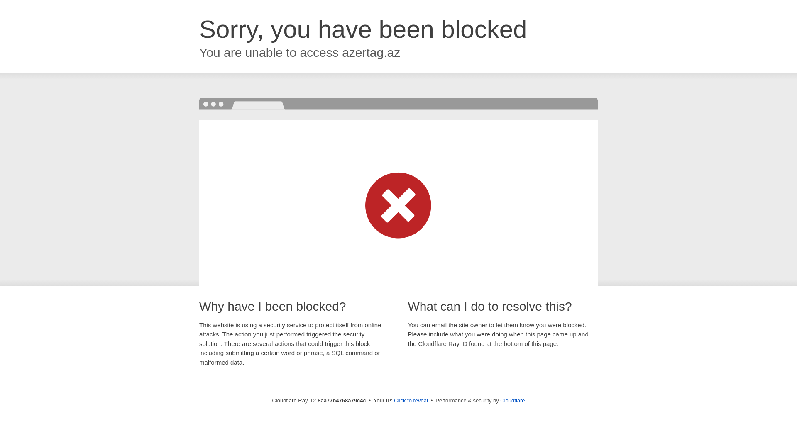 The image size is (797, 448). Describe the element at coordinates (411, 401) in the screenshot. I see `Click to reveal` at that location.